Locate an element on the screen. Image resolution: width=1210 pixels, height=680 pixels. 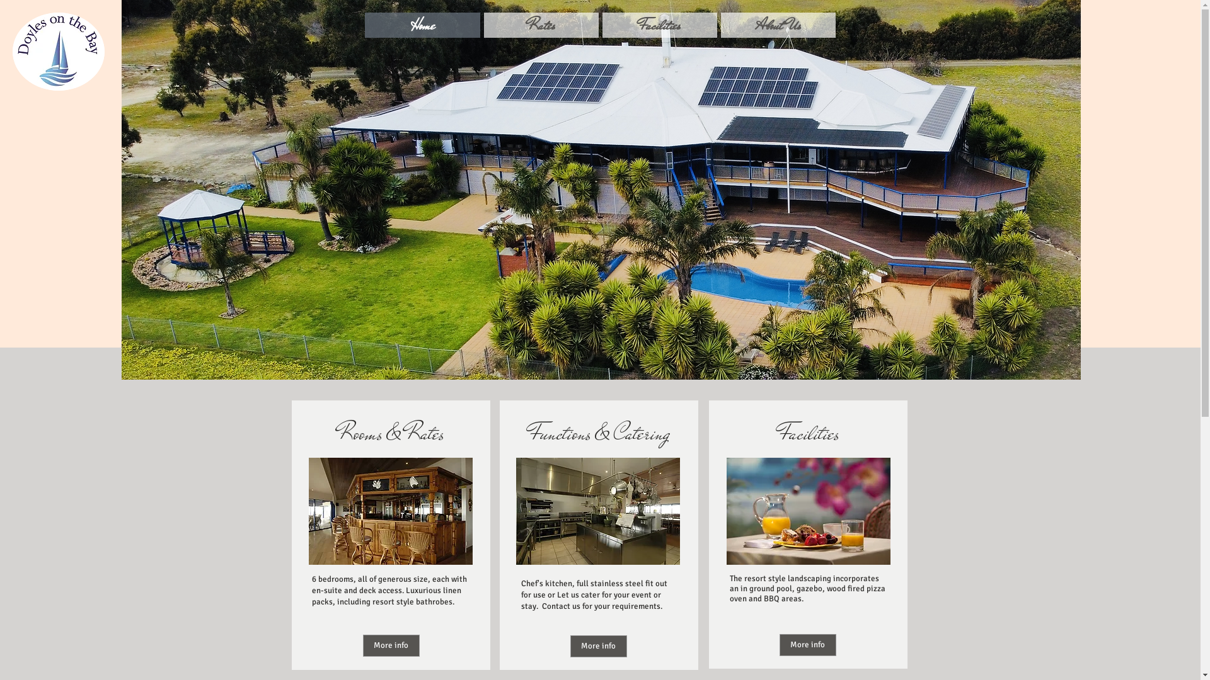
Facilities is located at coordinates (660, 25).